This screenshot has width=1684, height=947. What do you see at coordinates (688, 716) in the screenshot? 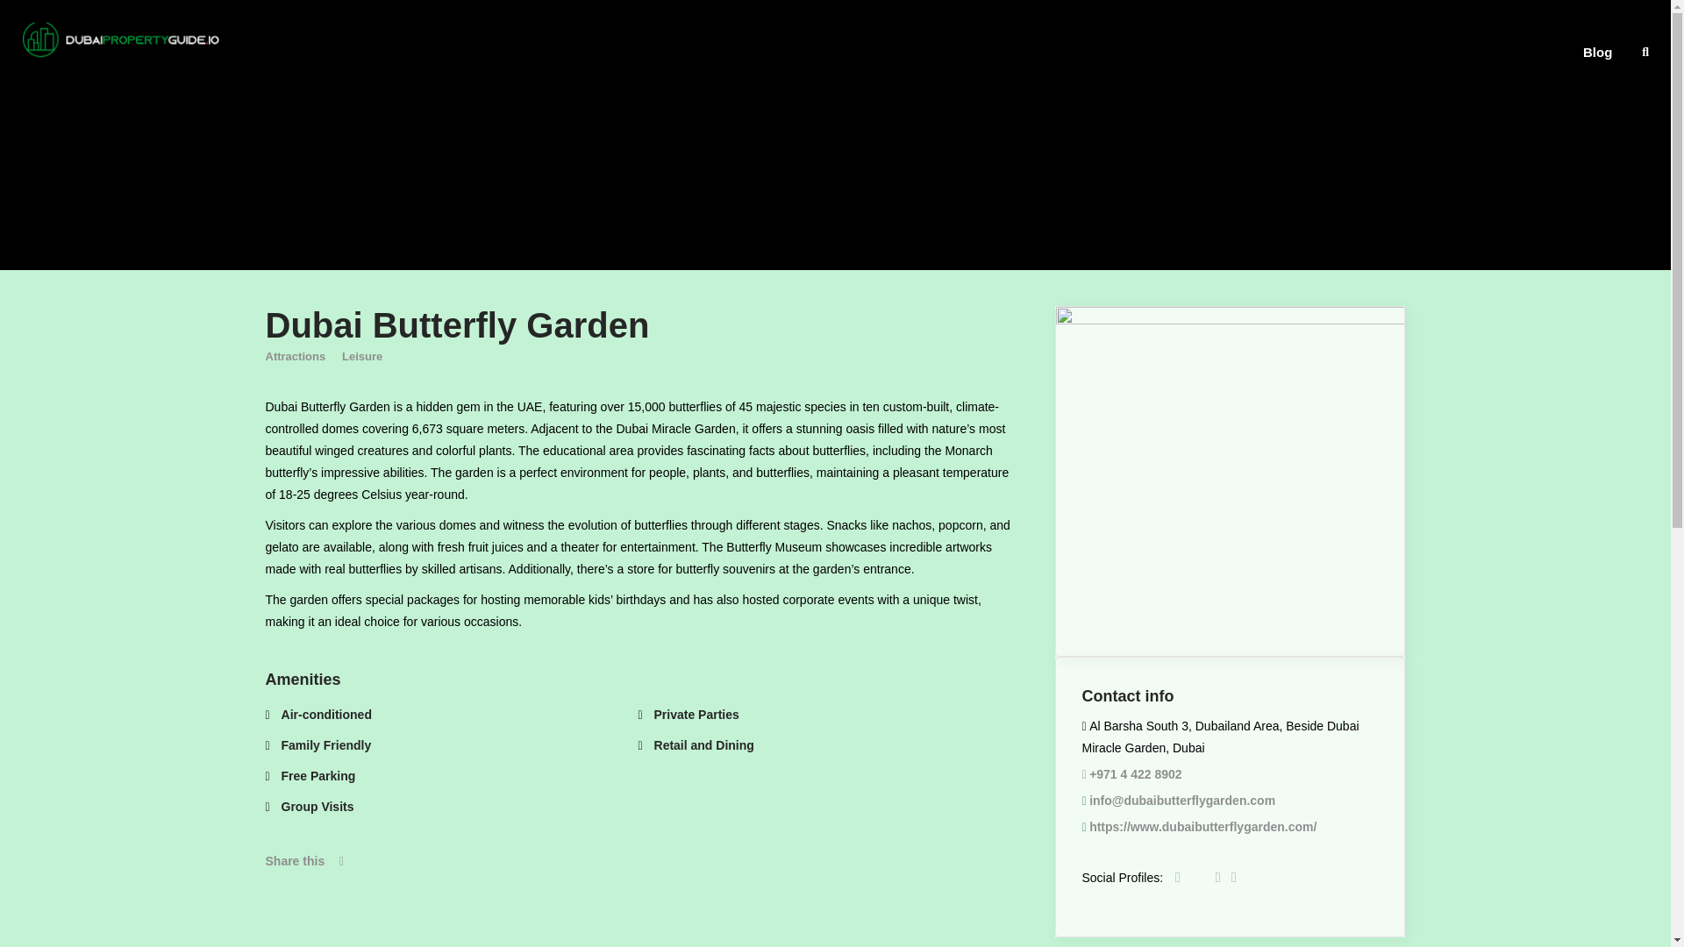
I see `Private Parties` at bounding box center [688, 716].